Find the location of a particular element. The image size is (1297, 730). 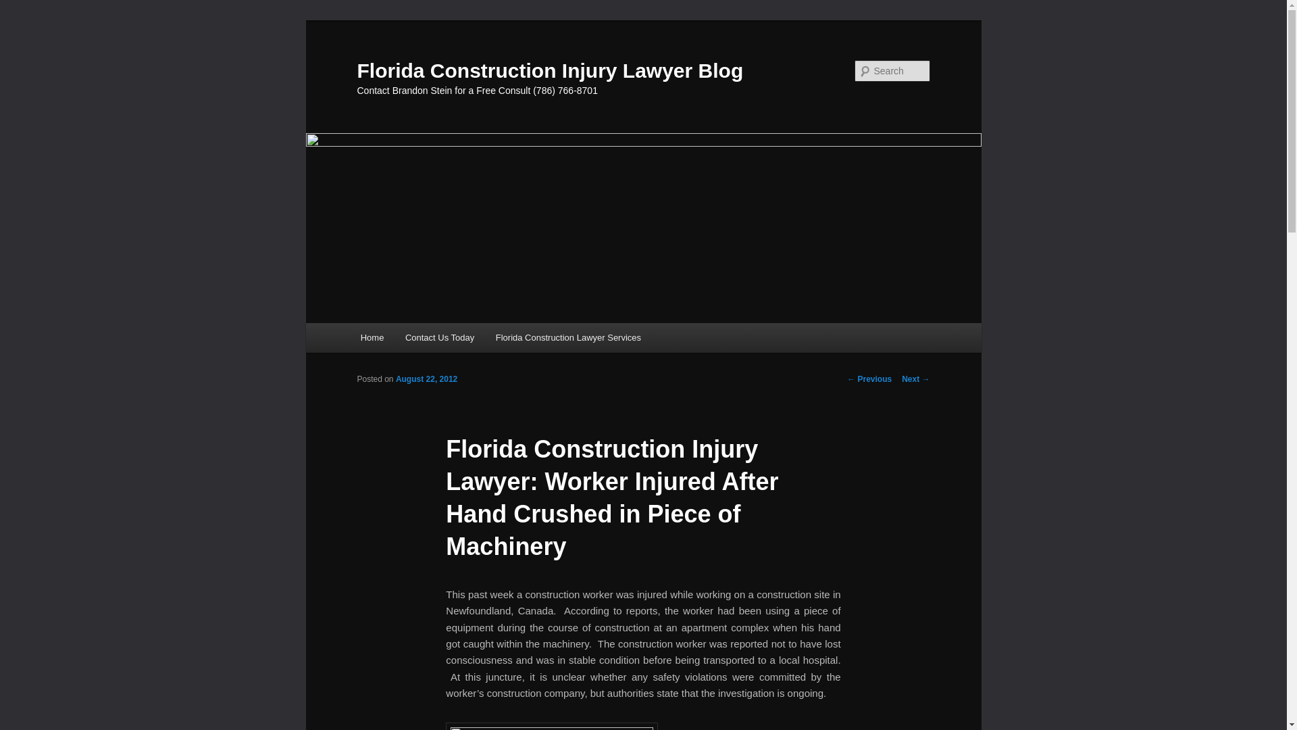

Contact Us Today is located at coordinates (439, 337).